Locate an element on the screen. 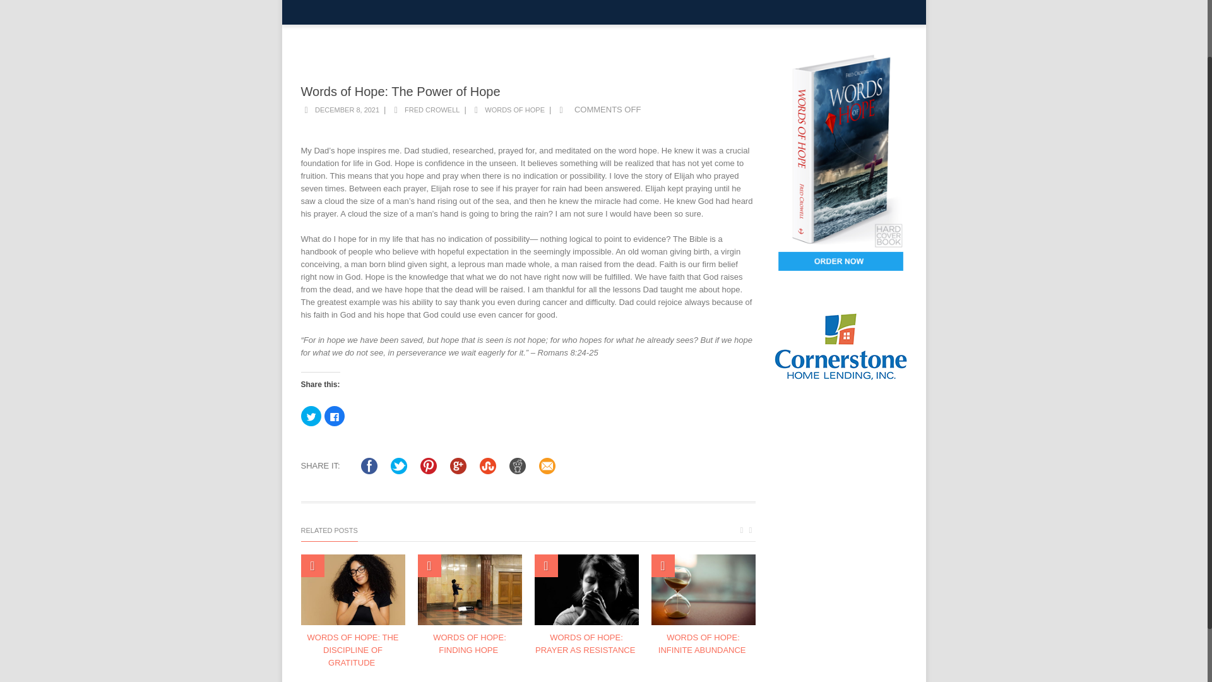 The image size is (1212, 682). Crowell University is located at coordinates (336, 12).